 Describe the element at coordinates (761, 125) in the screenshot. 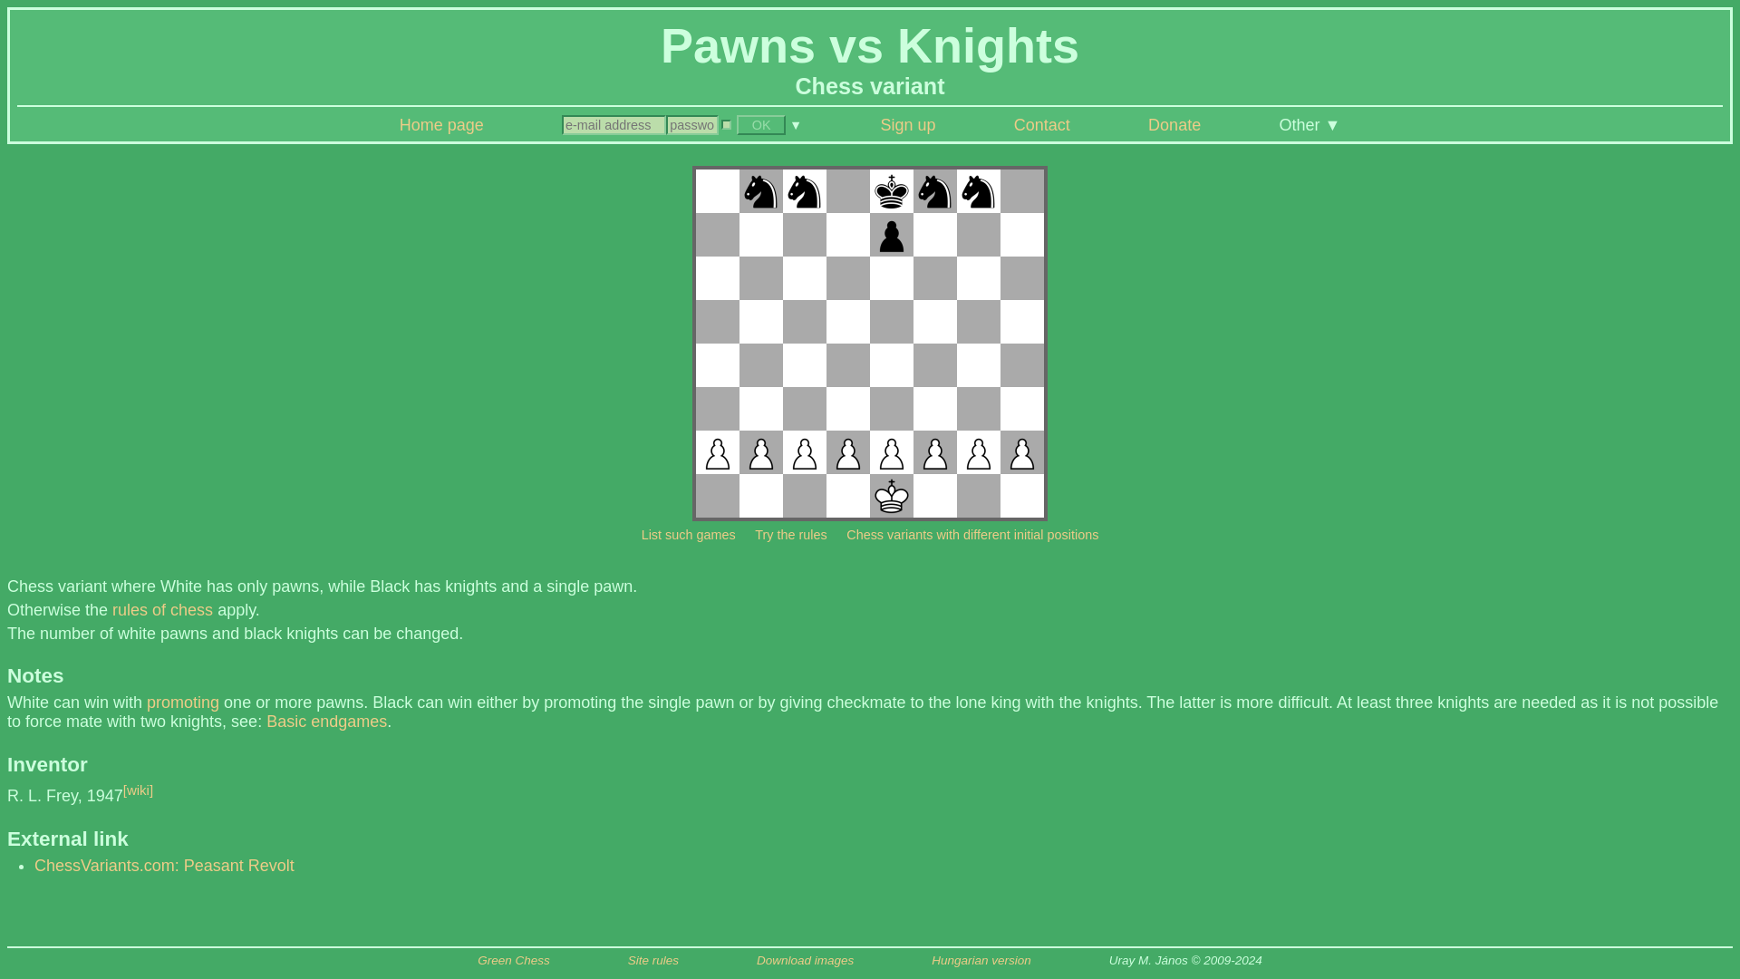

I see `OK` at that location.